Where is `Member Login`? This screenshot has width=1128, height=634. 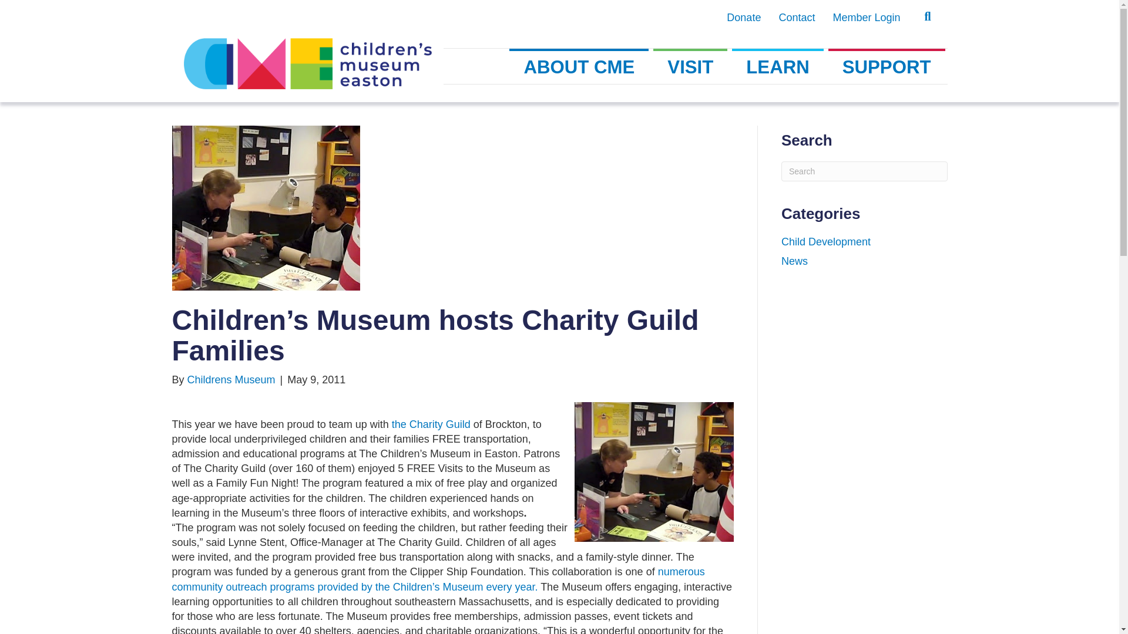
Member Login is located at coordinates (866, 18).